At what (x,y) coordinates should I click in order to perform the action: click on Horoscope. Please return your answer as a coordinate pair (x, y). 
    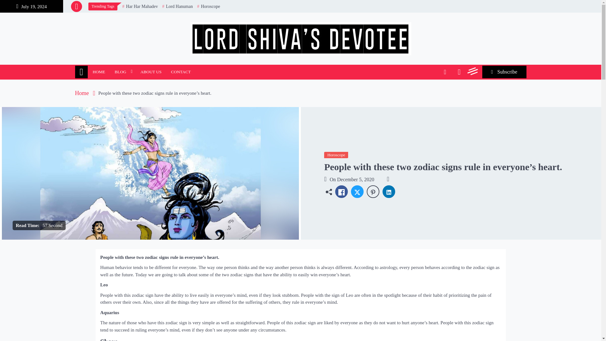
    Looking at the image, I should click on (208, 6).